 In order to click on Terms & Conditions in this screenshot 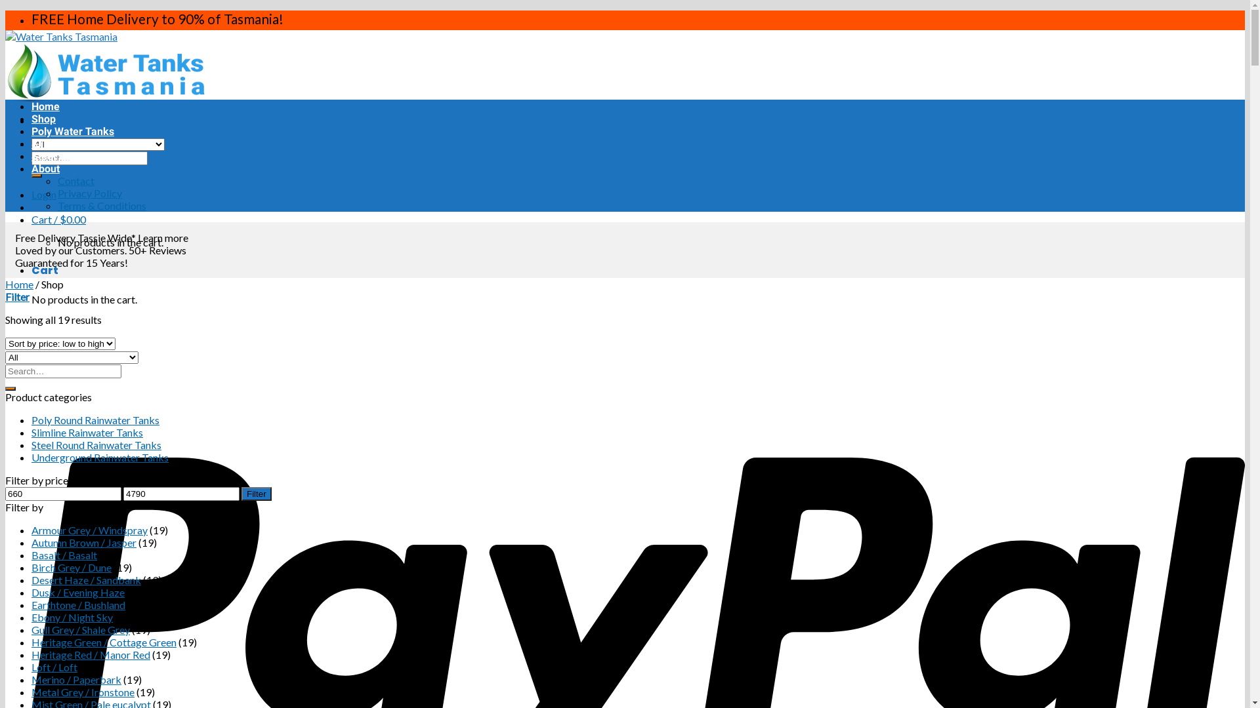, I will do `click(102, 206)`.